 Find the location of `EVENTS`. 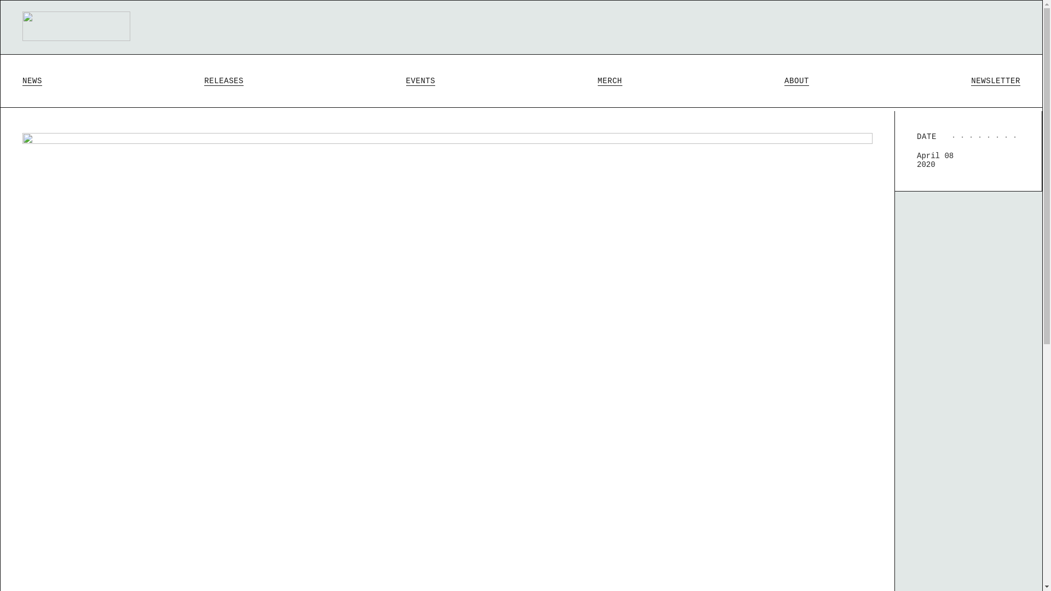

EVENTS is located at coordinates (420, 81).